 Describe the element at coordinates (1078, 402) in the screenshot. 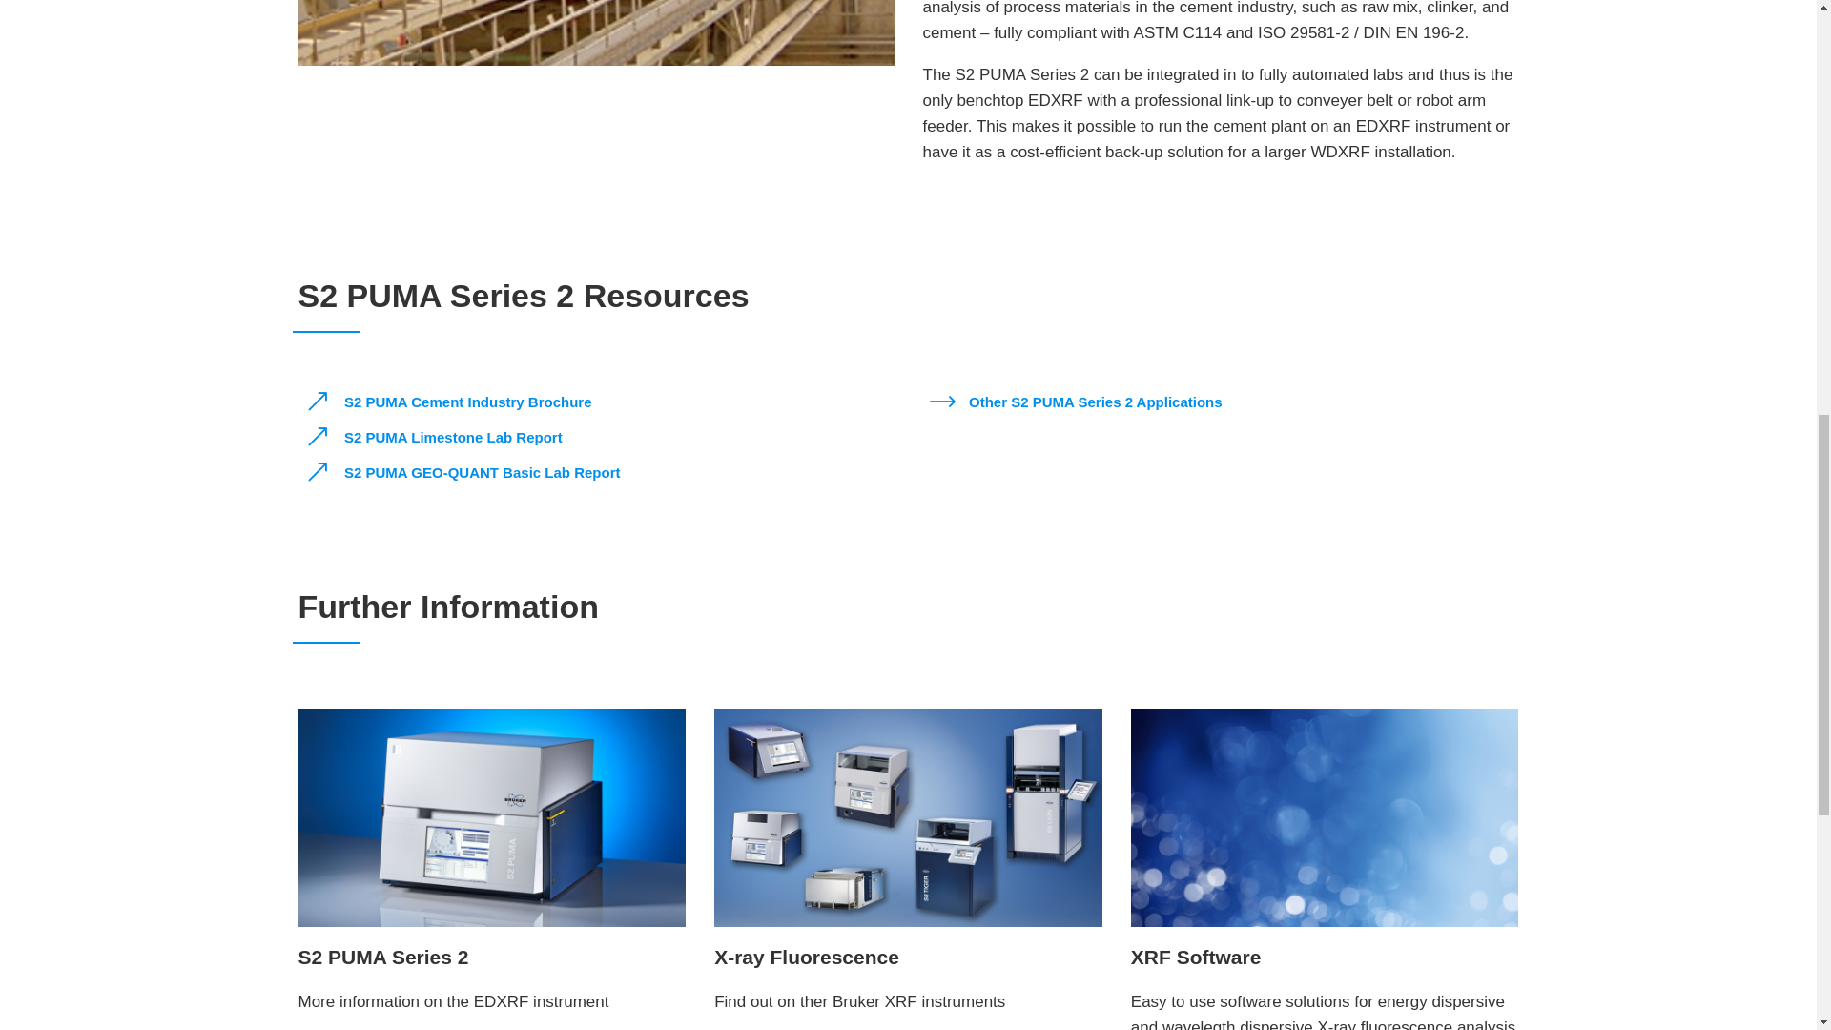

I see `Other S2 PUMA Series 2 Applications` at that location.